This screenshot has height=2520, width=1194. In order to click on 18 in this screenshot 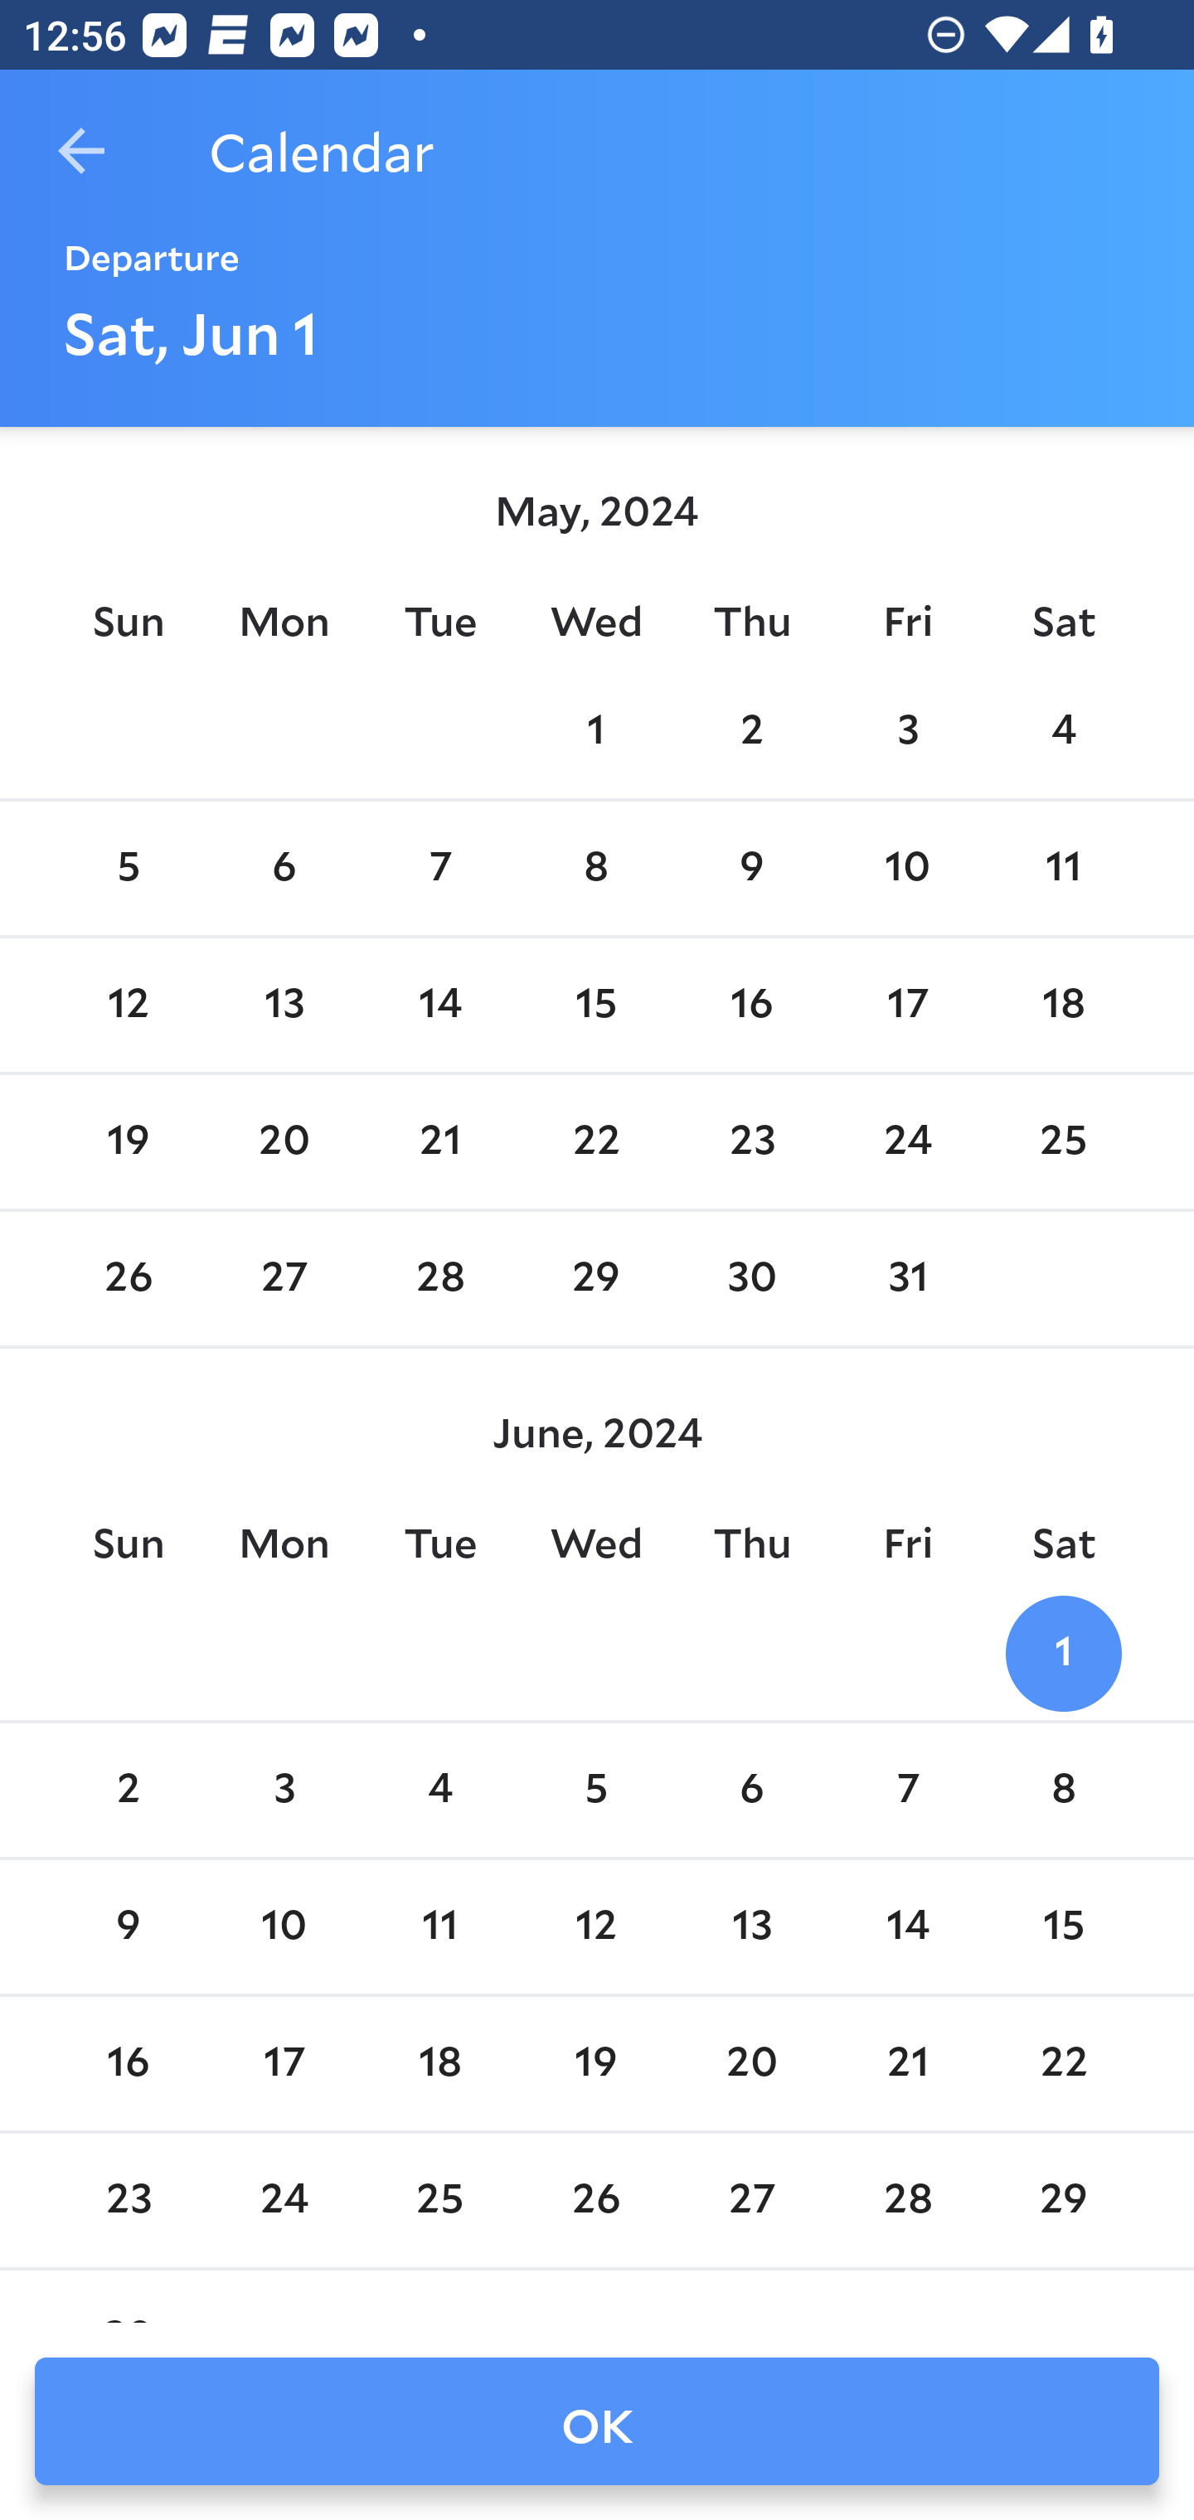, I will do `click(1063, 1005)`.